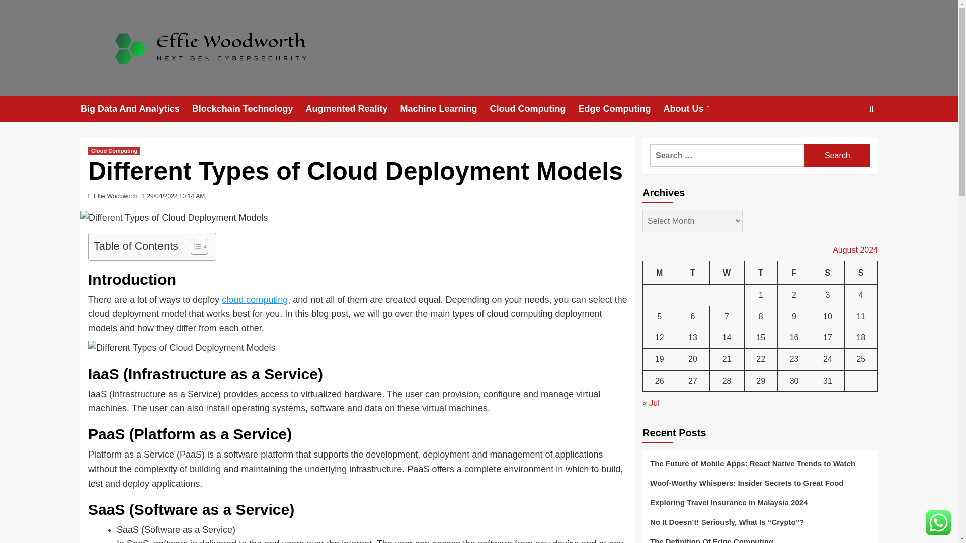  Describe the element at coordinates (445, 109) in the screenshot. I see `Machine Learning` at that location.